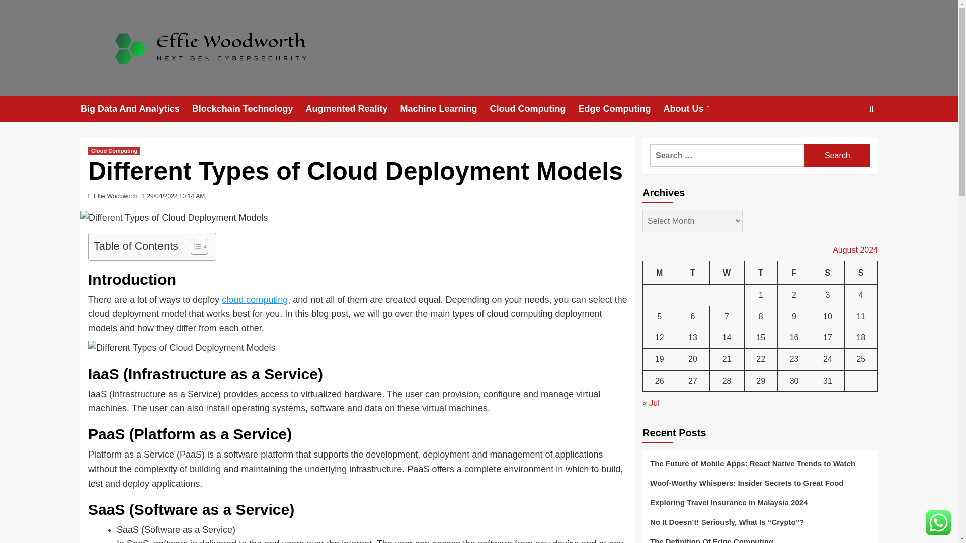  Describe the element at coordinates (445, 109) in the screenshot. I see `Machine Learning` at that location.